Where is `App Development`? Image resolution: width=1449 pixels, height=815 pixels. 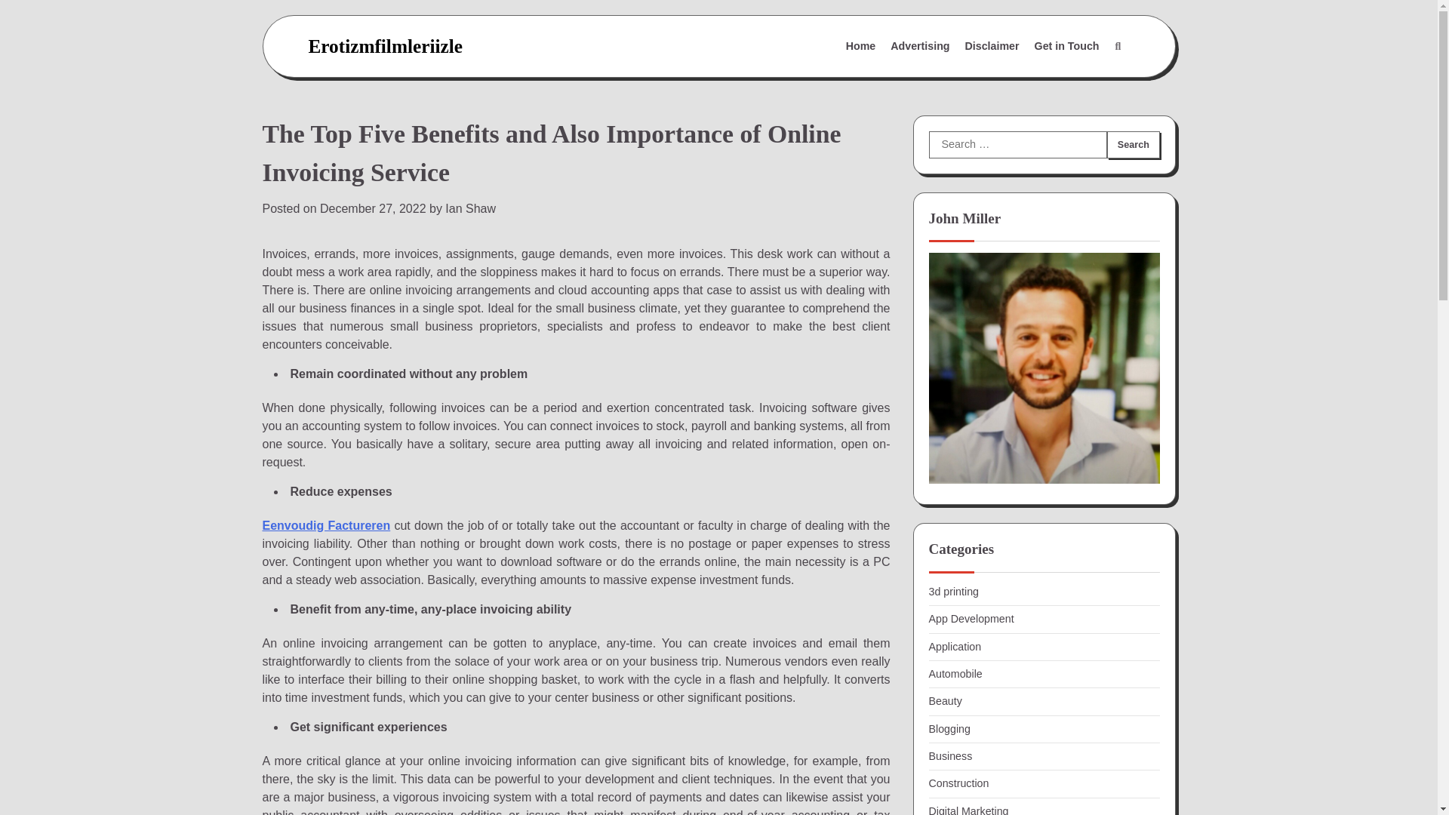
App Development is located at coordinates (971, 619).